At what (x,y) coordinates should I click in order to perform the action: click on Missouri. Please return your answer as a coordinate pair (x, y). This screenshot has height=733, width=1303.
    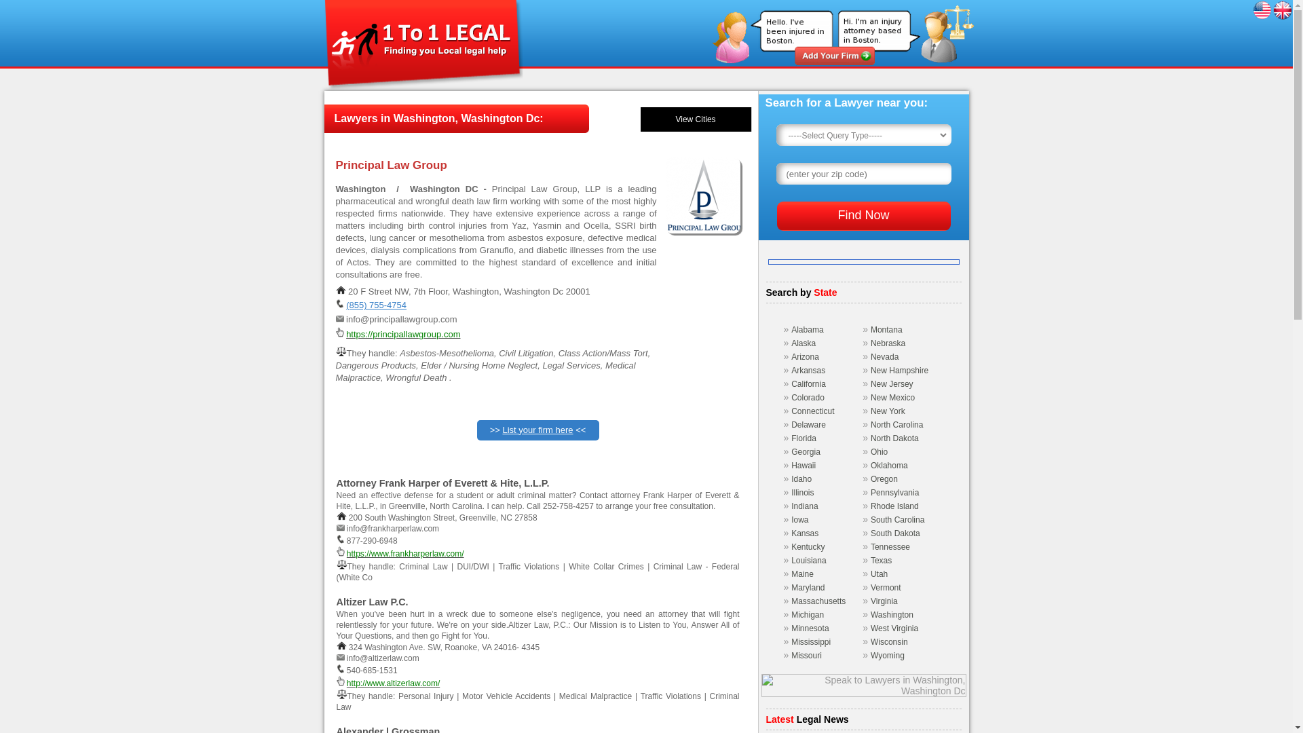
    Looking at the image, I should click on (806, 656).